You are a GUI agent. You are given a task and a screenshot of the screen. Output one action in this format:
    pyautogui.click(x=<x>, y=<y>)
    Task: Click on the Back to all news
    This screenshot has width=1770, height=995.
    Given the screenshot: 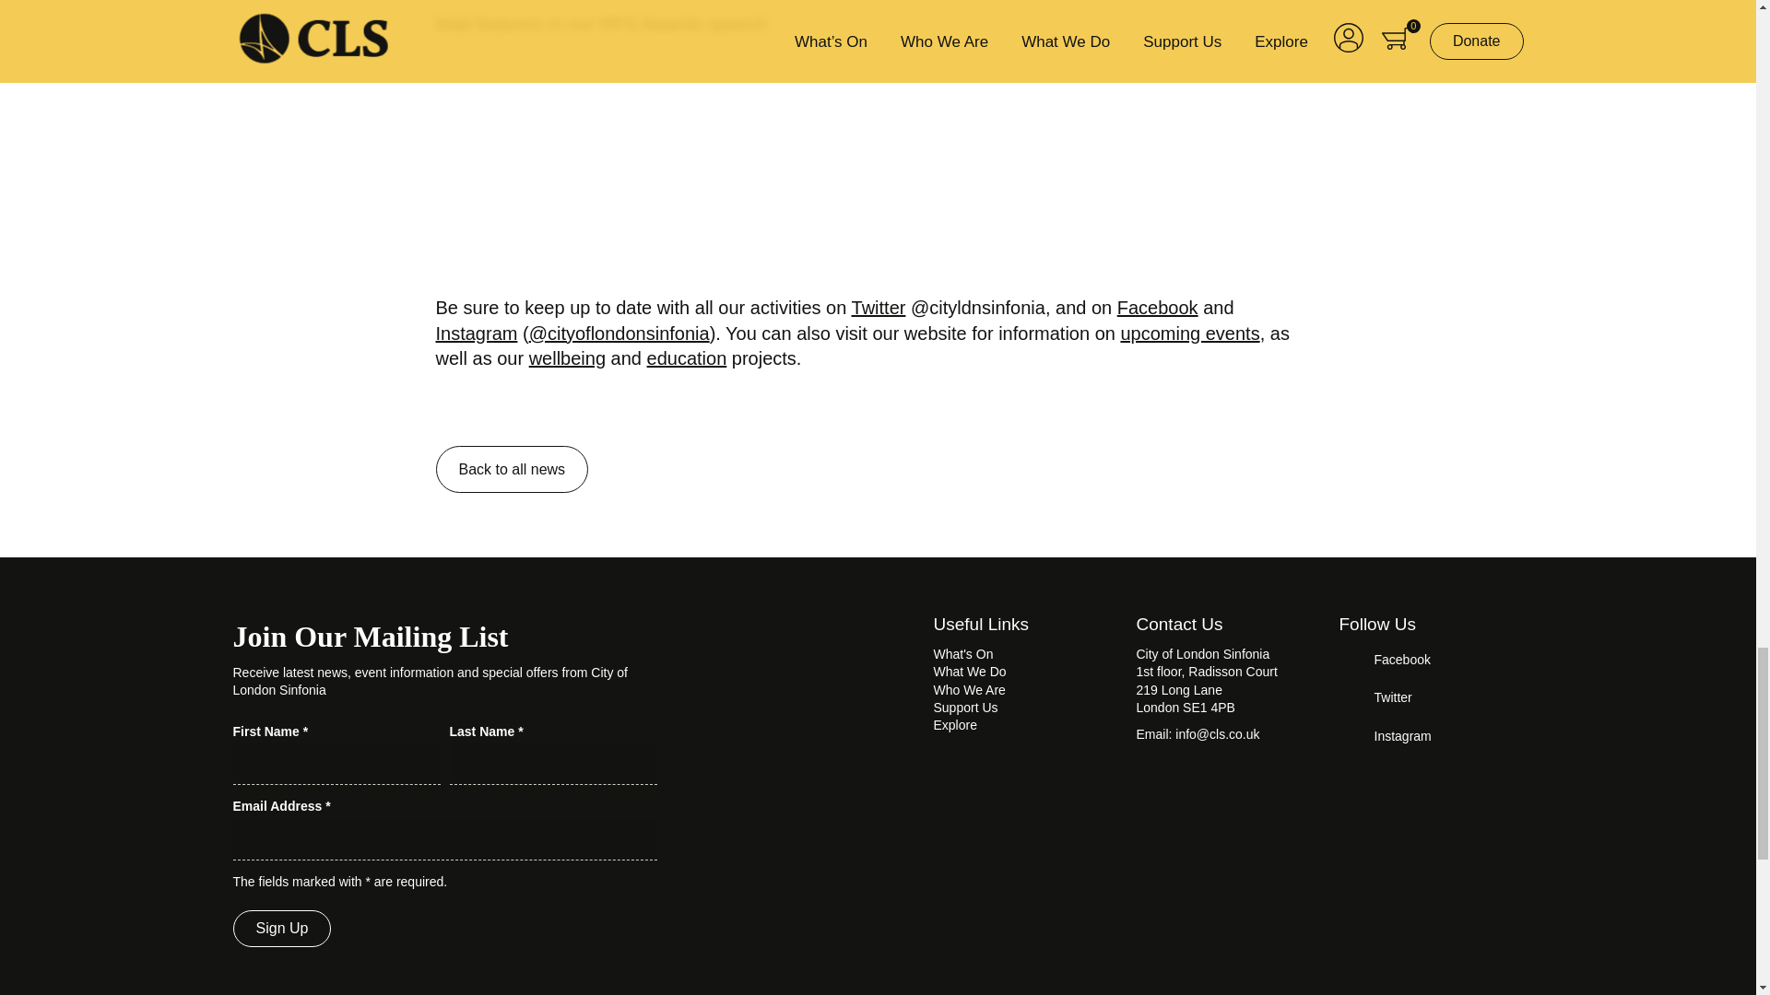 What is the action you would take?
    pyautogui.click(x=511, y=469)
    